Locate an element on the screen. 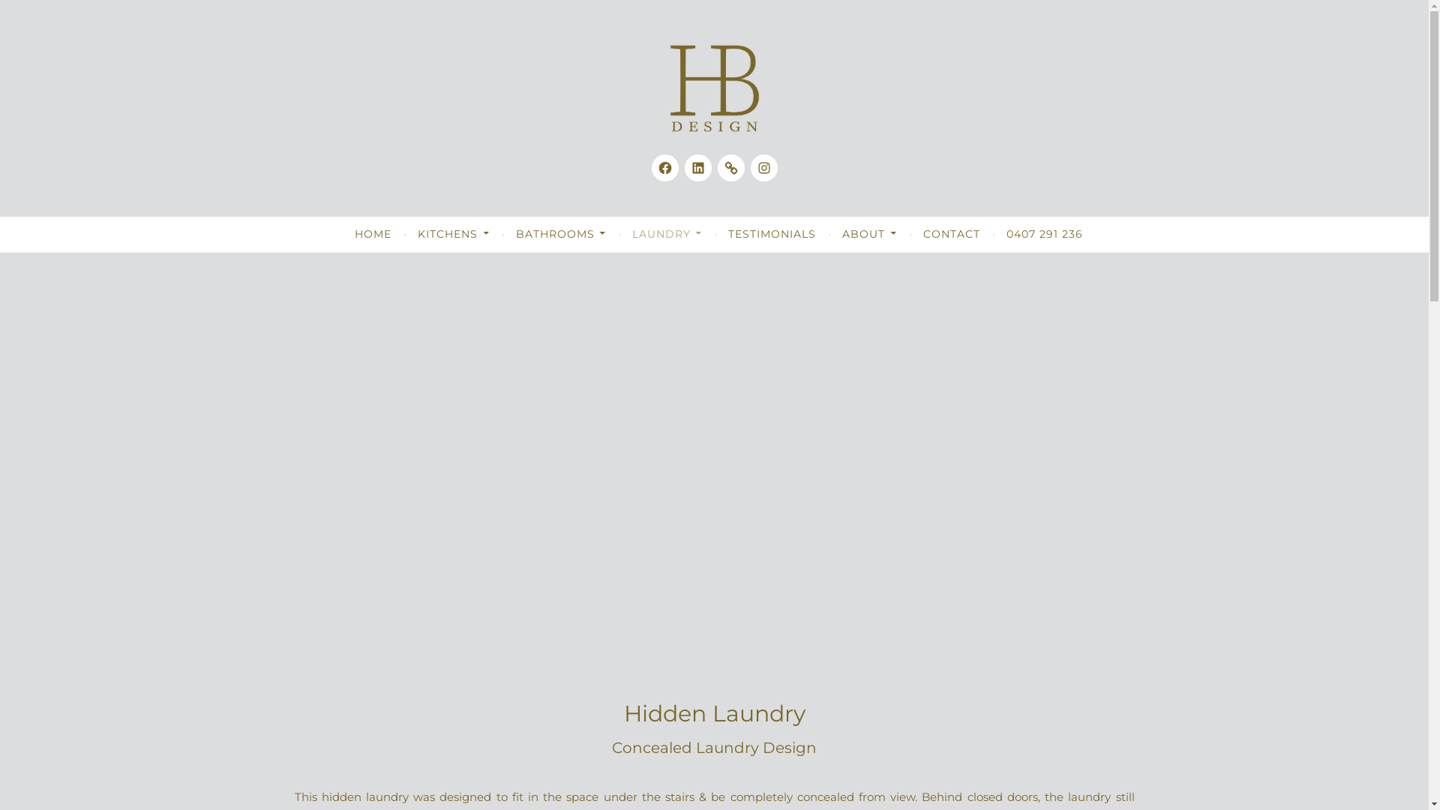  @helenbaumanndesign is located at coordinates (763, 168).